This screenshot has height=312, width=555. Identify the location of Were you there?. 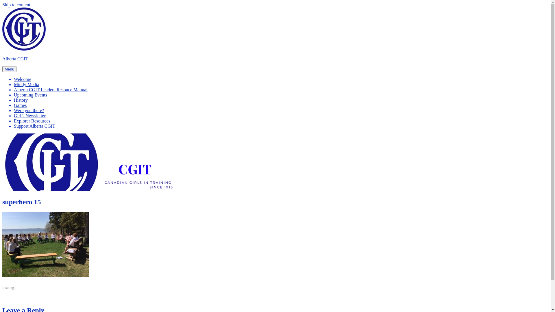
(29, 110).